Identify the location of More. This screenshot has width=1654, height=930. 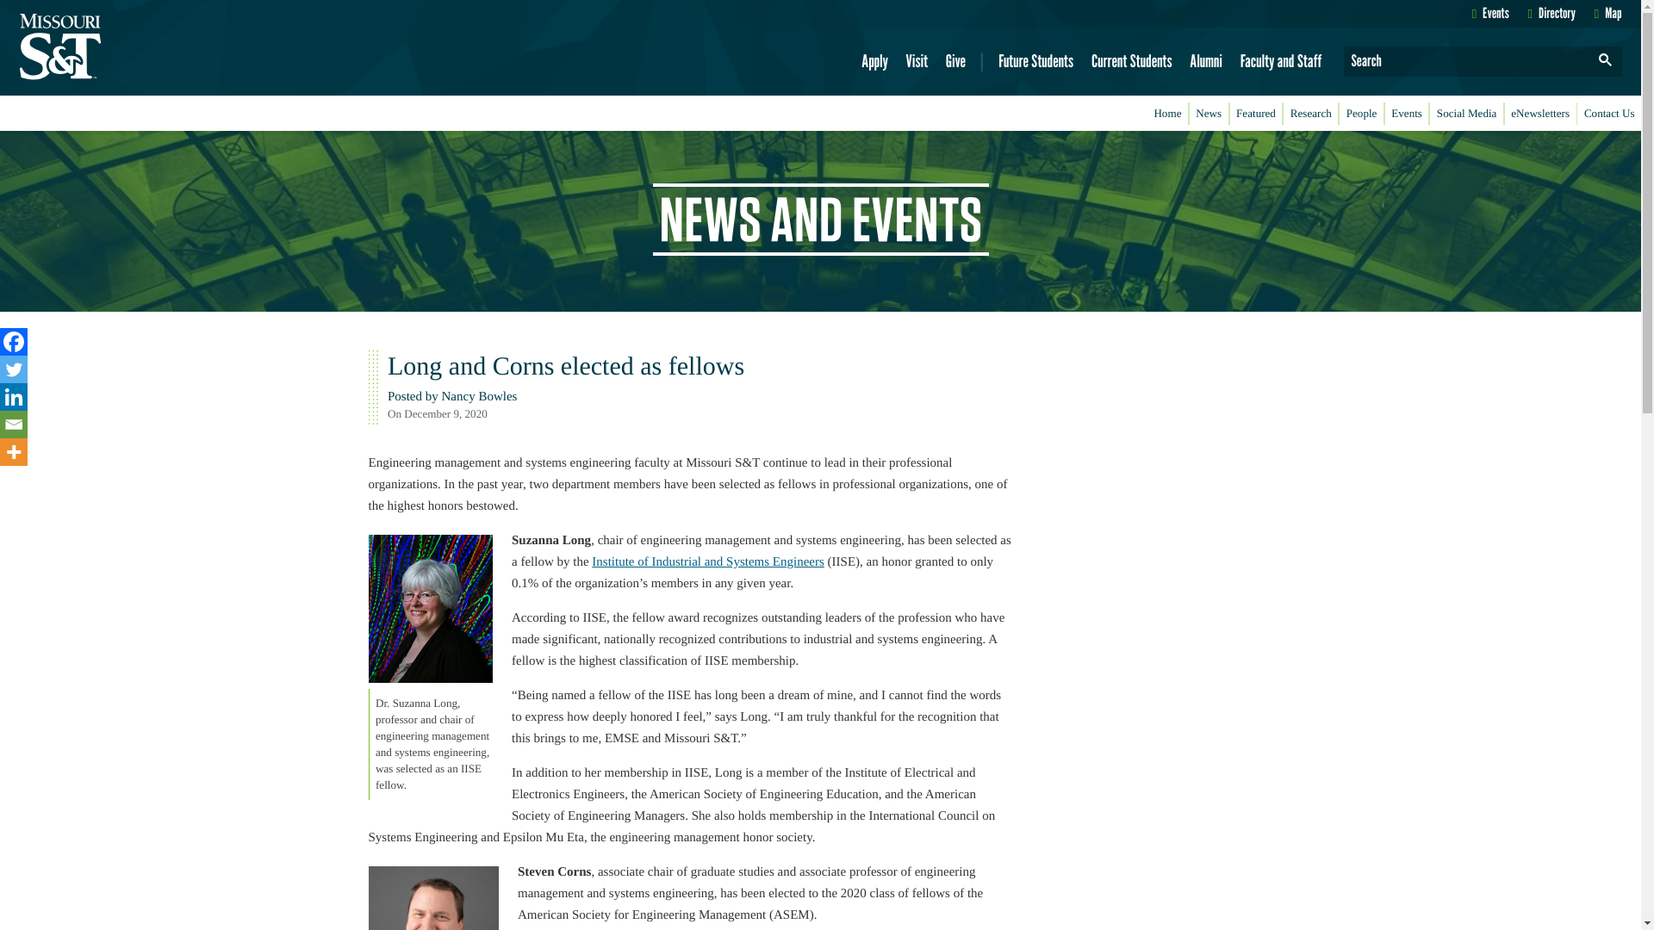
(14, 451).